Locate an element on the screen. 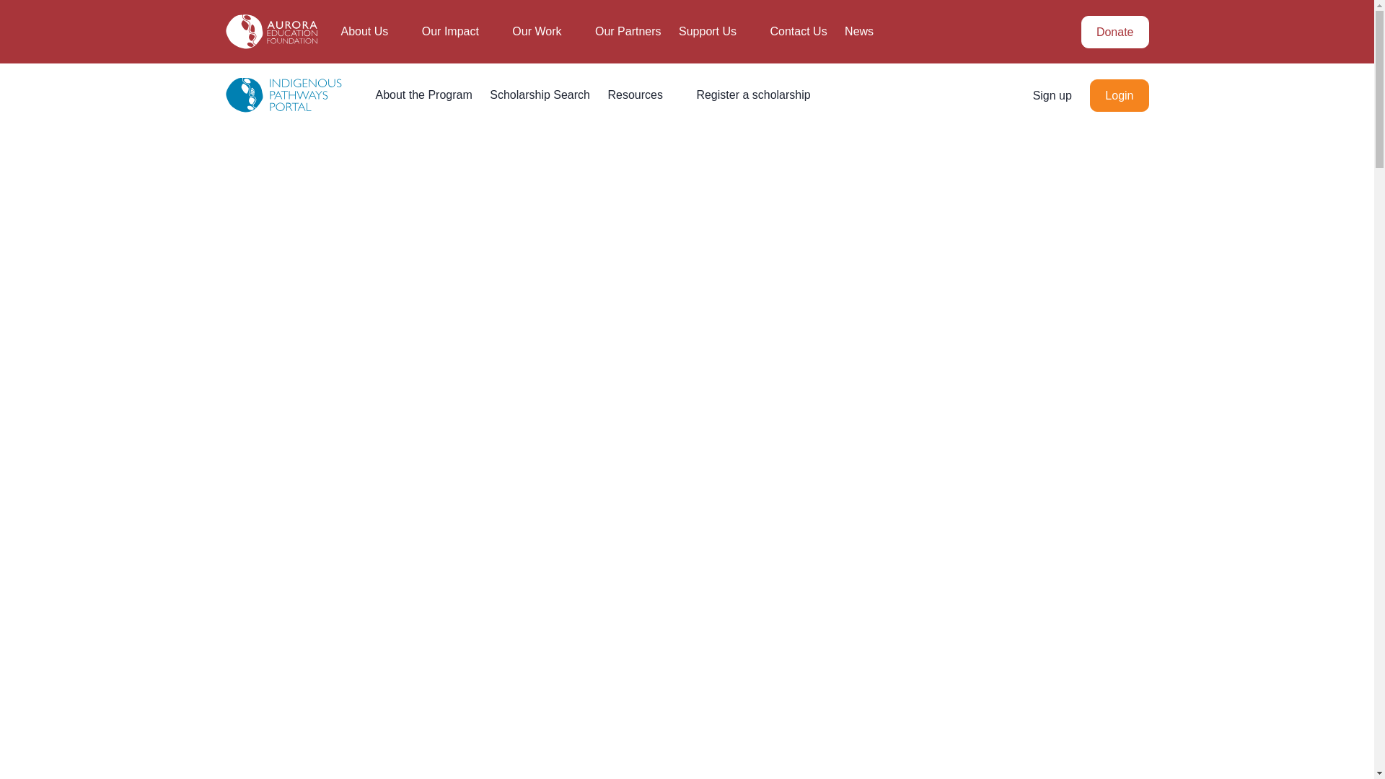 This screenshot has width=1385, height=779. Register a scholarship is located at coordinates (753, 95).